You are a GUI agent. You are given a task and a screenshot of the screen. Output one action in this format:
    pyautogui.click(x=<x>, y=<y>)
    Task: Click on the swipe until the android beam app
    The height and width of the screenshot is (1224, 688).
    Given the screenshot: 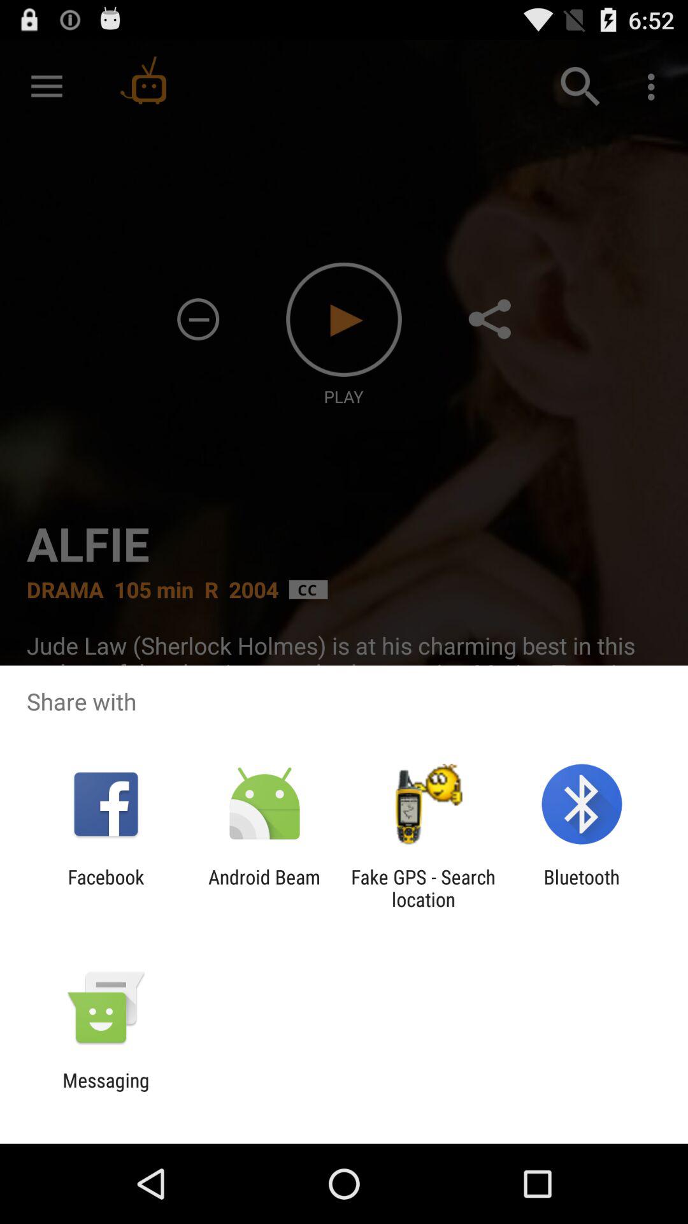 What is the action you would take?
    pyautogui.click(x=264, y=888)
    